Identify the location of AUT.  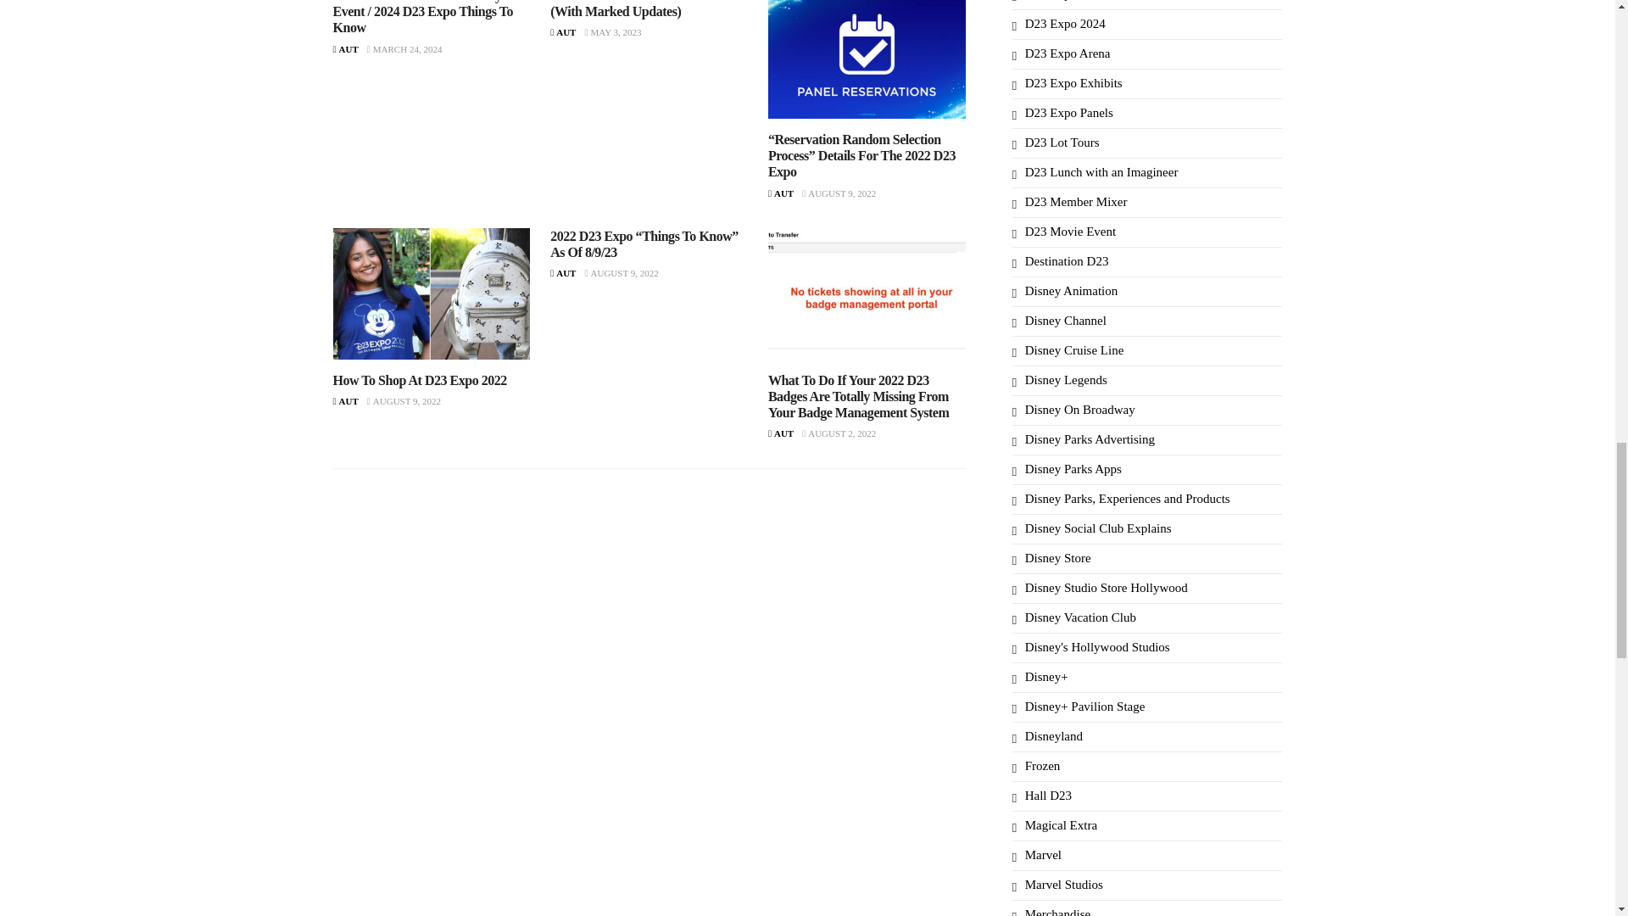
(344, 400).